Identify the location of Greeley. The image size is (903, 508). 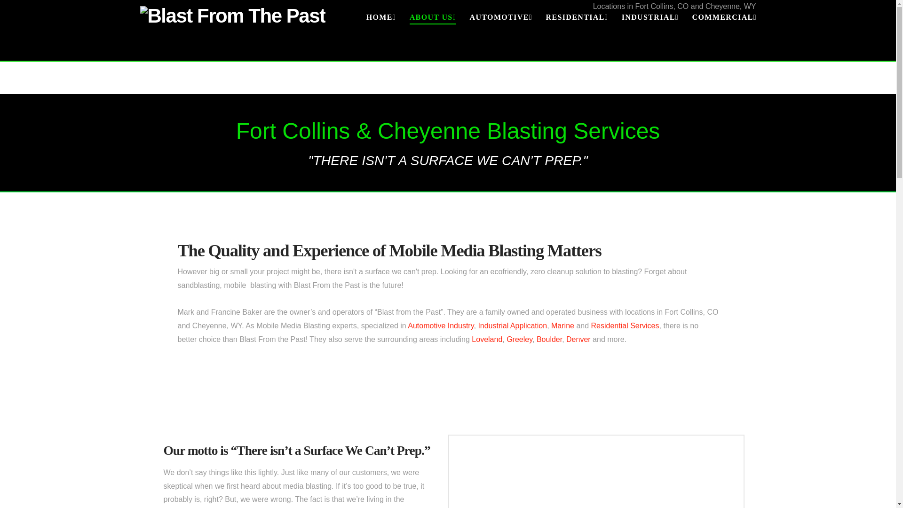
(519, 339).